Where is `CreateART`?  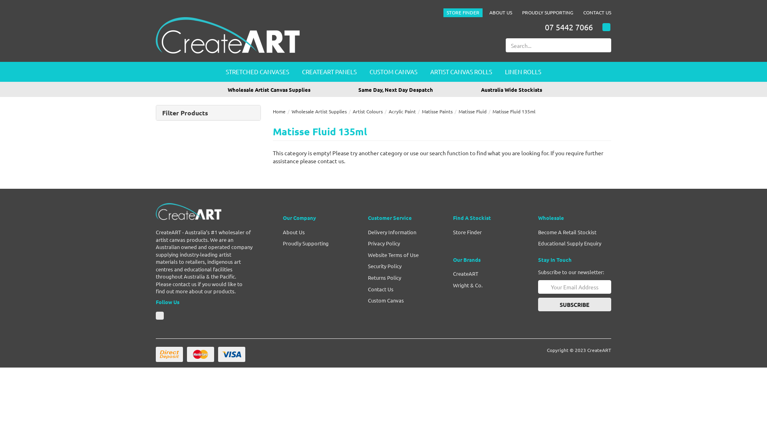
CreateART is located at coordinates (189, 211).